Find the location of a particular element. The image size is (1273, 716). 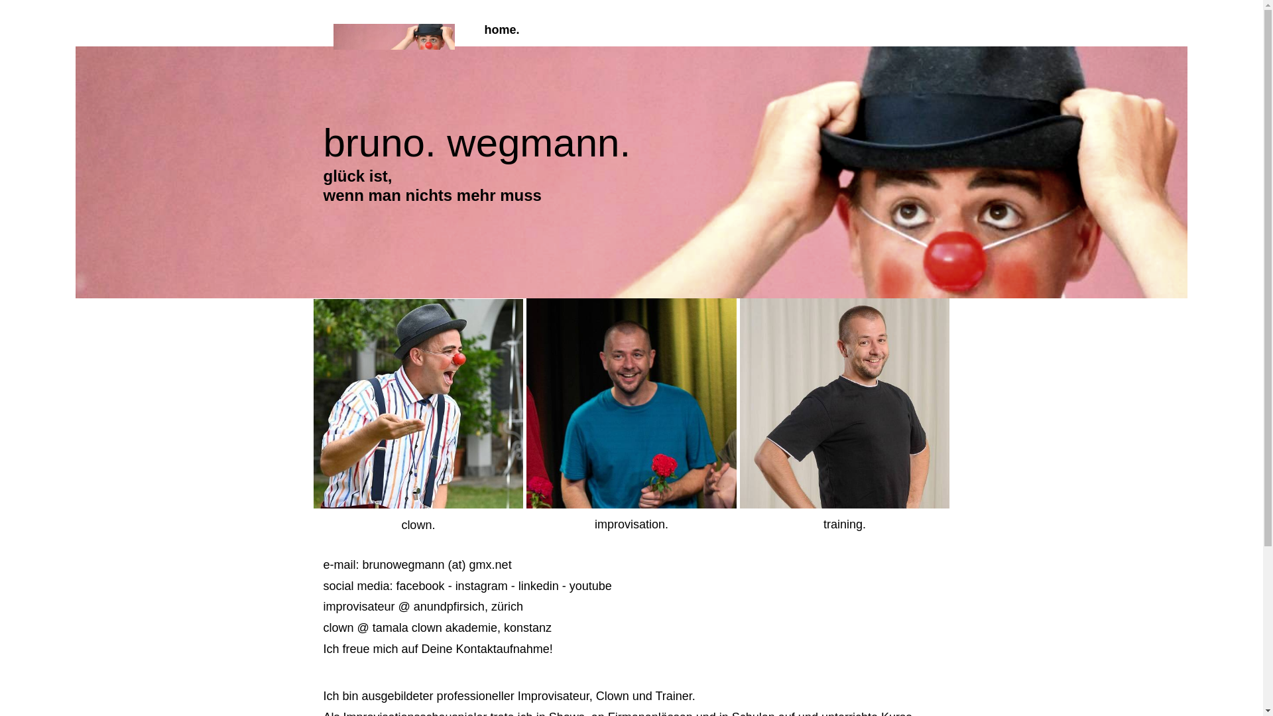

clown @ tamala clown akademie, konstanz is located at coordinates (438, 628).